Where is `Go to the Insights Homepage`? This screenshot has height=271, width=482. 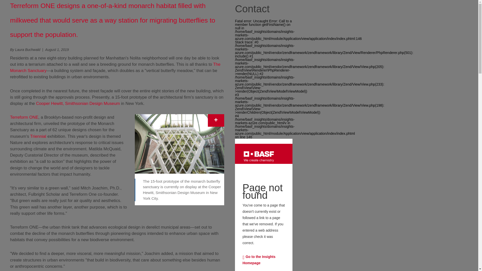
Go to the Insights Homepage is located at coordinates (264, 260).